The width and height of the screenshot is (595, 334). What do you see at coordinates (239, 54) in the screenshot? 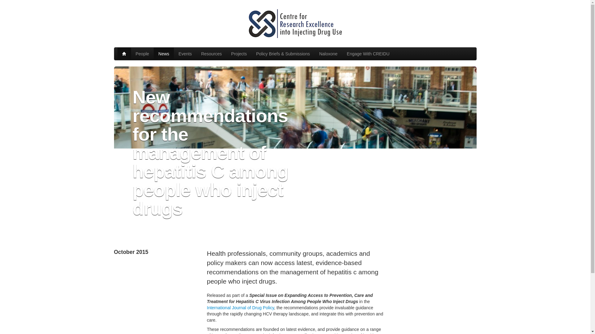
I see `Projects` at bounding box center [239, 54].